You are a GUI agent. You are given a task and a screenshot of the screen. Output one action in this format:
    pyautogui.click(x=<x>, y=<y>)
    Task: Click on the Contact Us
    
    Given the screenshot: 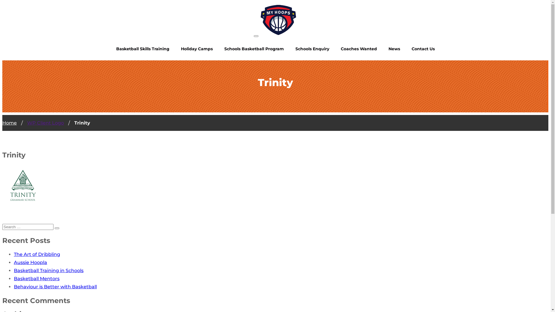 What is the action you would take?
    pyautogui.click(x=423, y=49)
    